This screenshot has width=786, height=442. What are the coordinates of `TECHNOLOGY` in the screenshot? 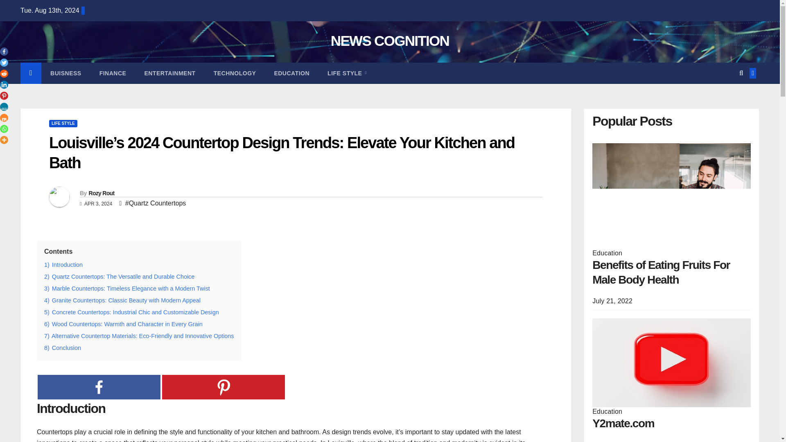 It's located at (235, 73).